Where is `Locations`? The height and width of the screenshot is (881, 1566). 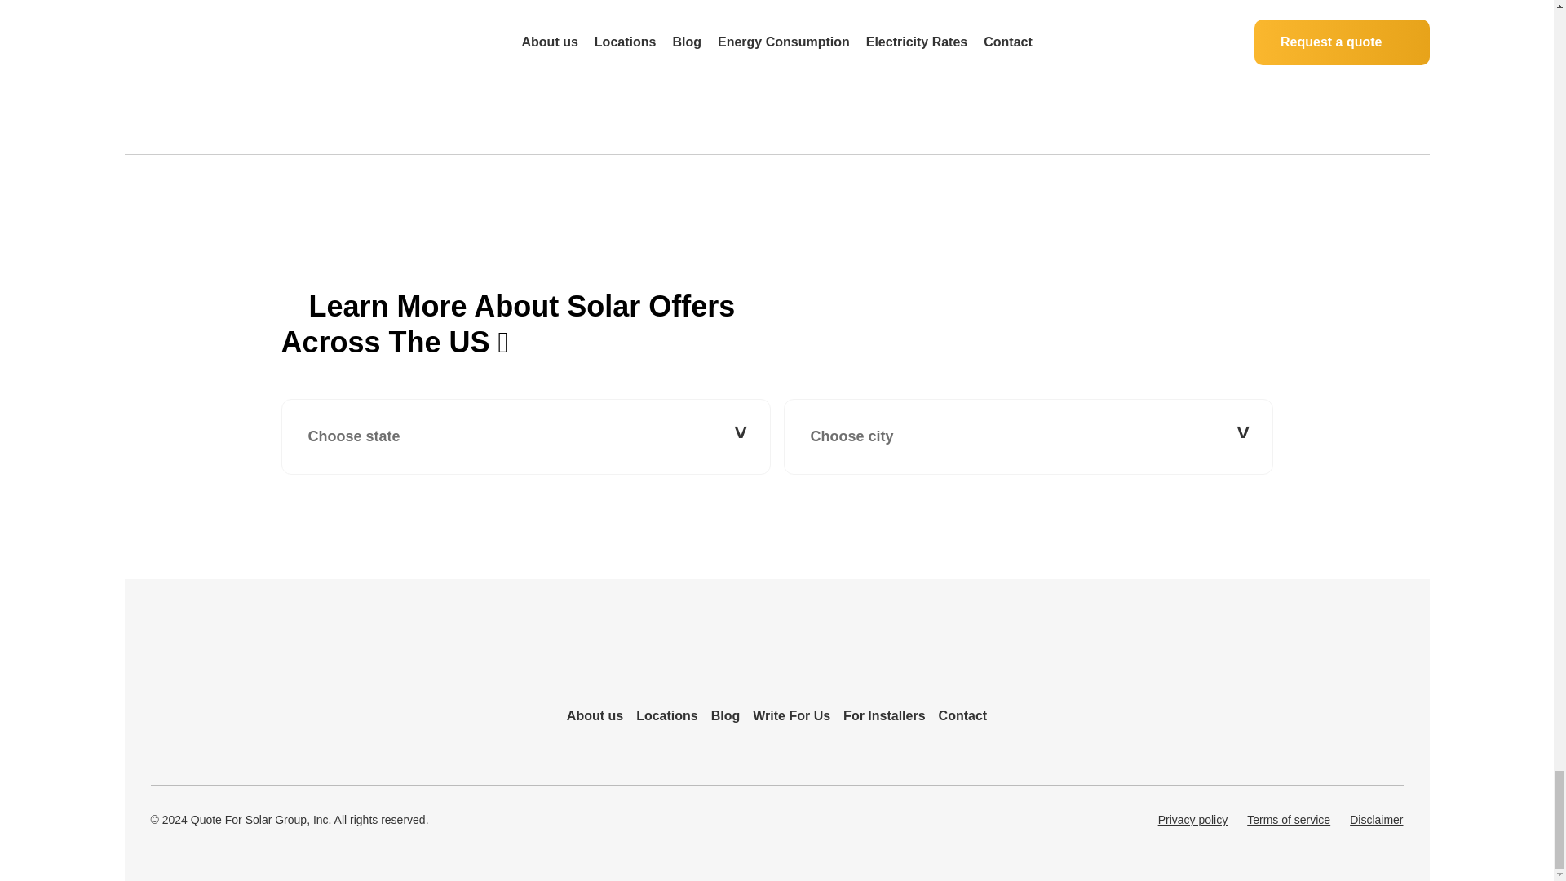
Locations is located at coordinates (667, 716).